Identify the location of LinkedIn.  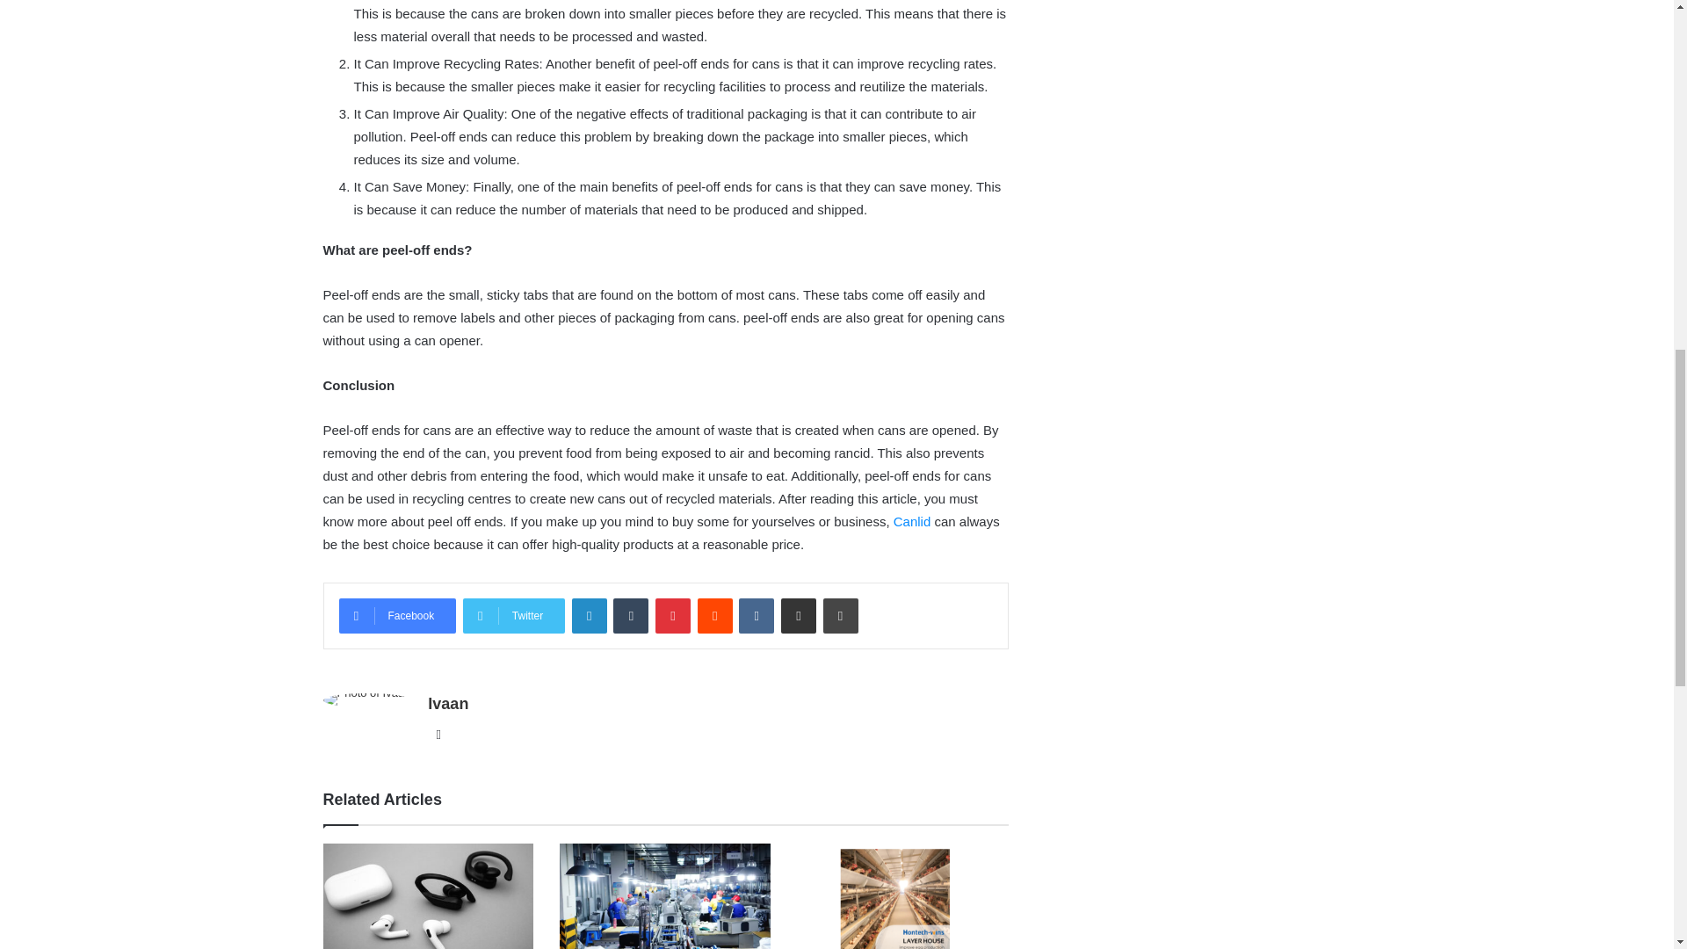
(589, 616).